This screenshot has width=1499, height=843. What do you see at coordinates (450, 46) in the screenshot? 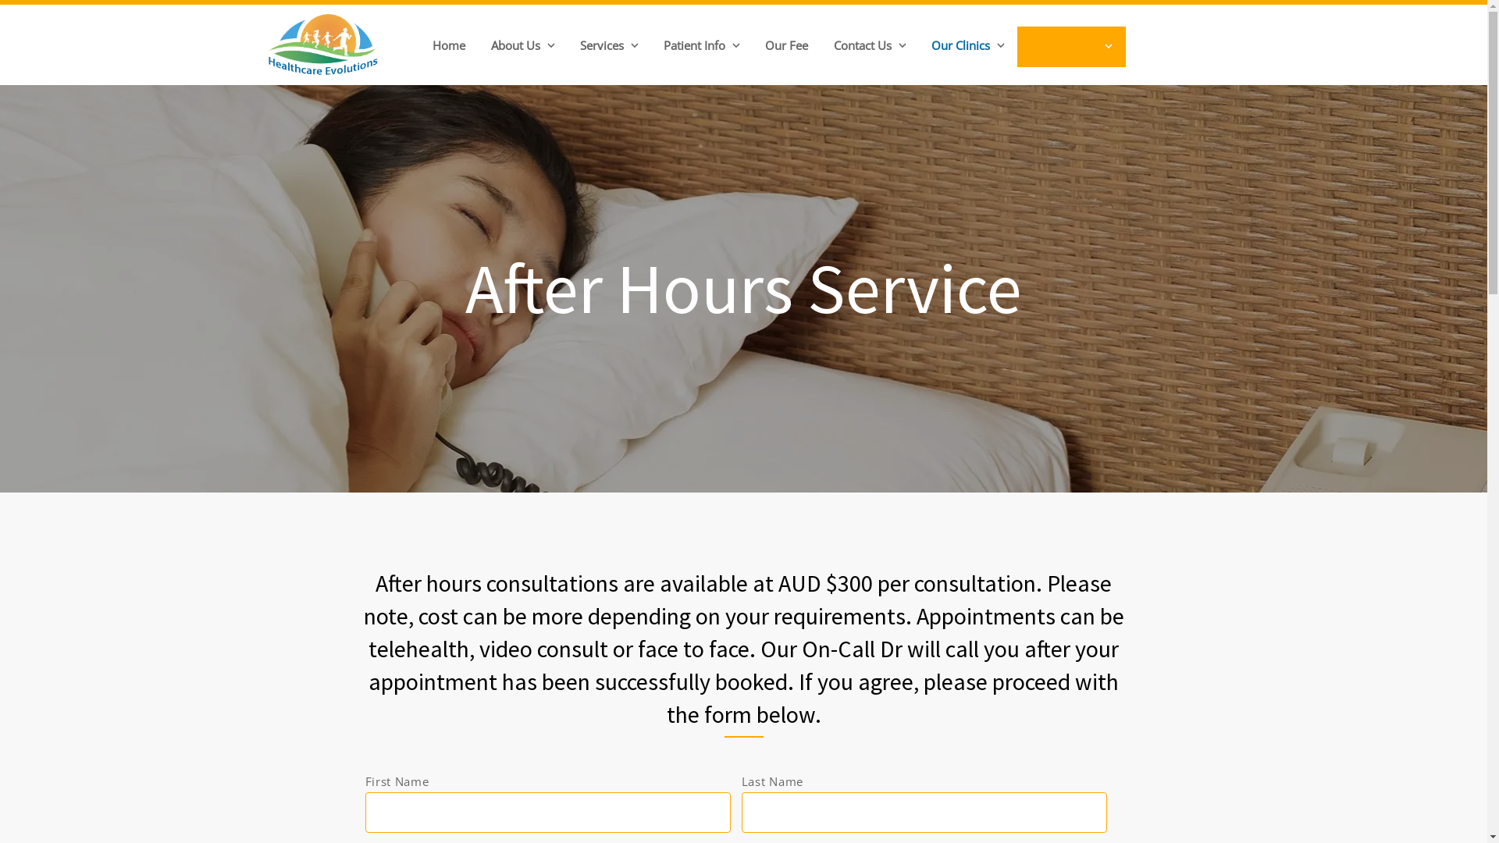
I see `Home` at bounding box center [450, 46].